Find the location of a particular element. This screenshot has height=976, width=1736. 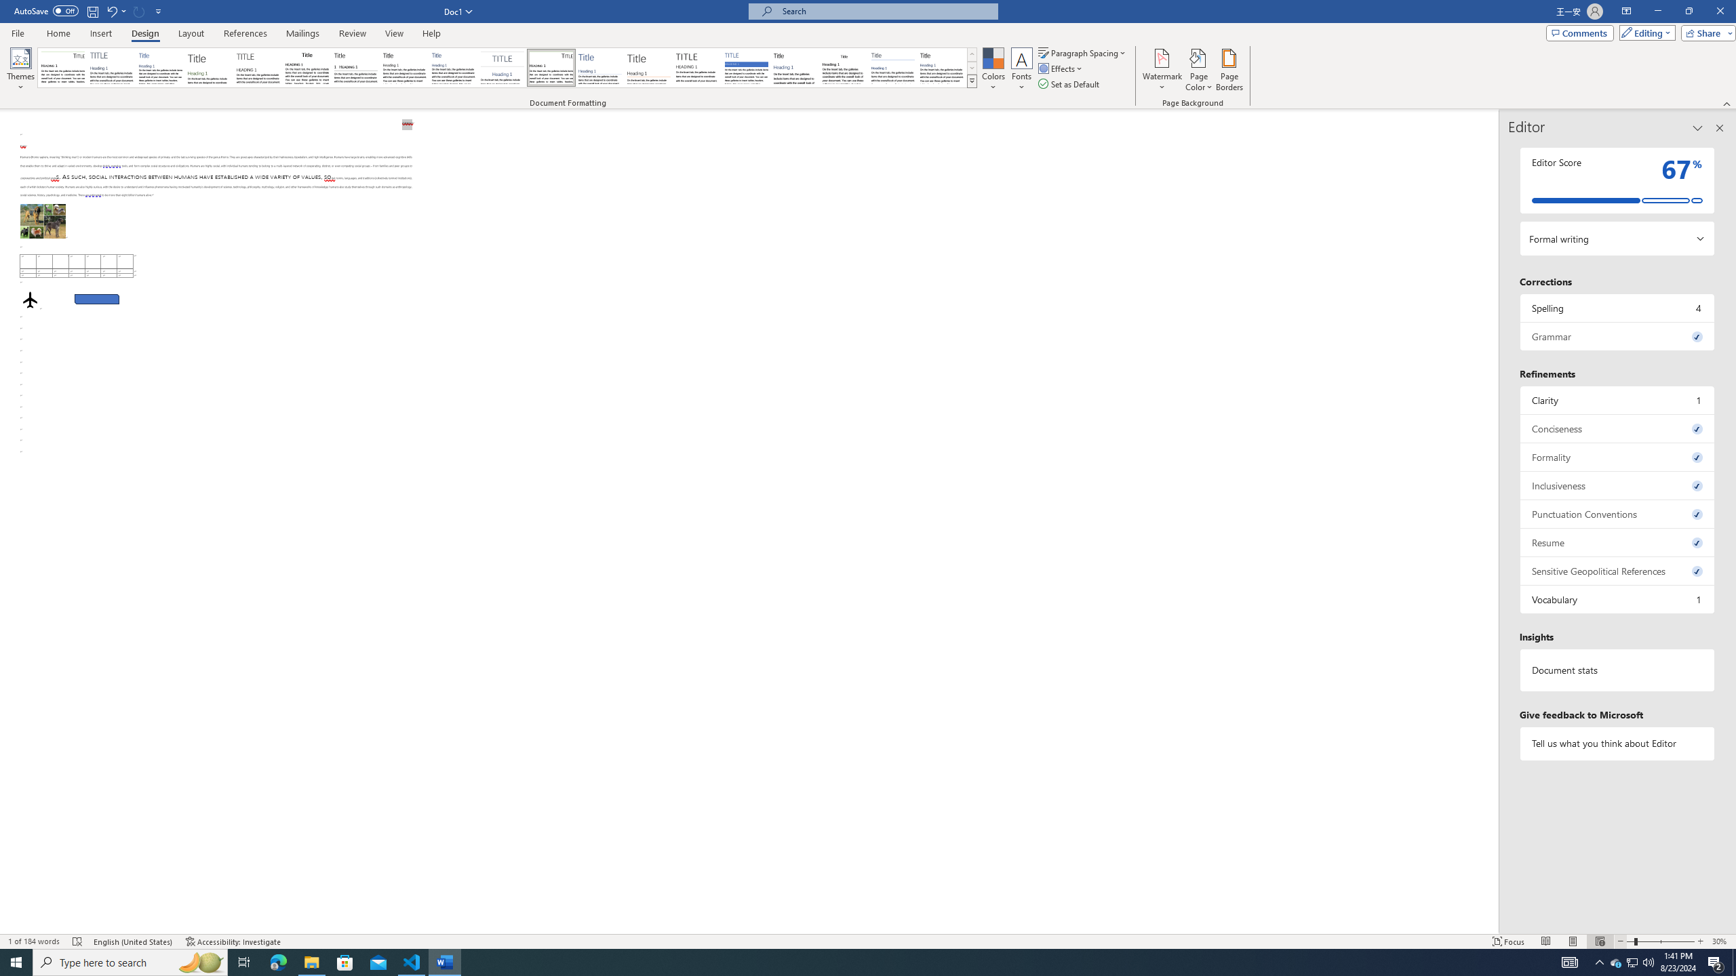

Home is located at coordinates (58, 33).